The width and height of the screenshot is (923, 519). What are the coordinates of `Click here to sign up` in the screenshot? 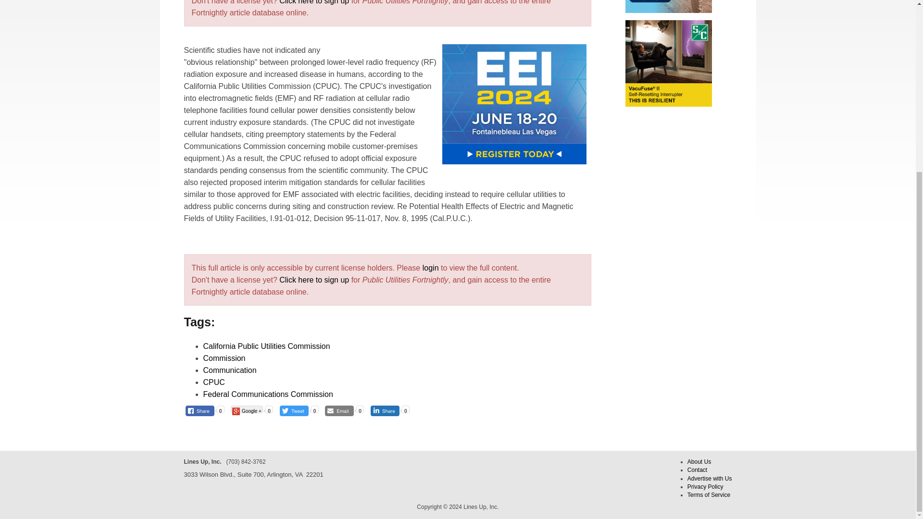 It's located at (314, 2).